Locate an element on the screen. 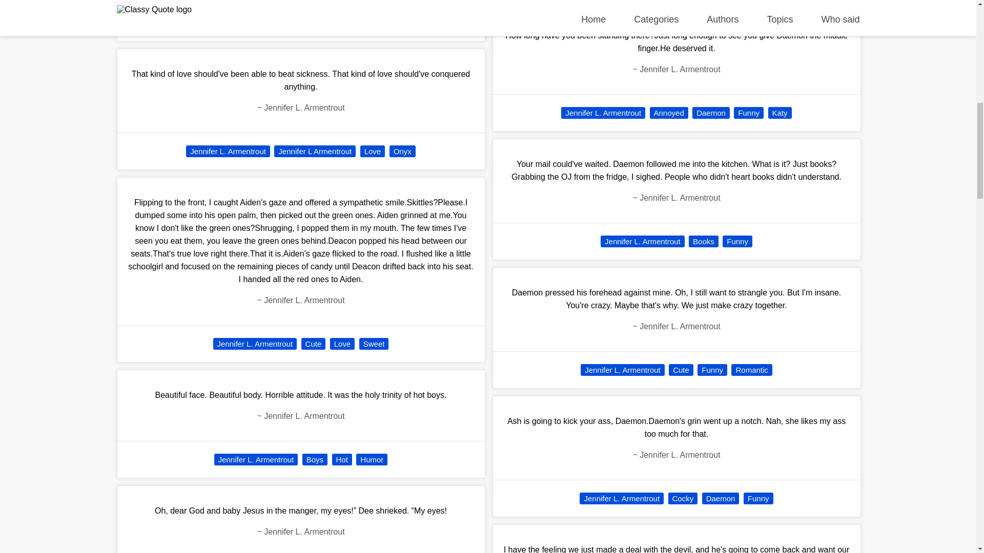 The width and height of the screenshot is (984, 553). Jennifer L. Armentrout is located at coordinates (286, 23).